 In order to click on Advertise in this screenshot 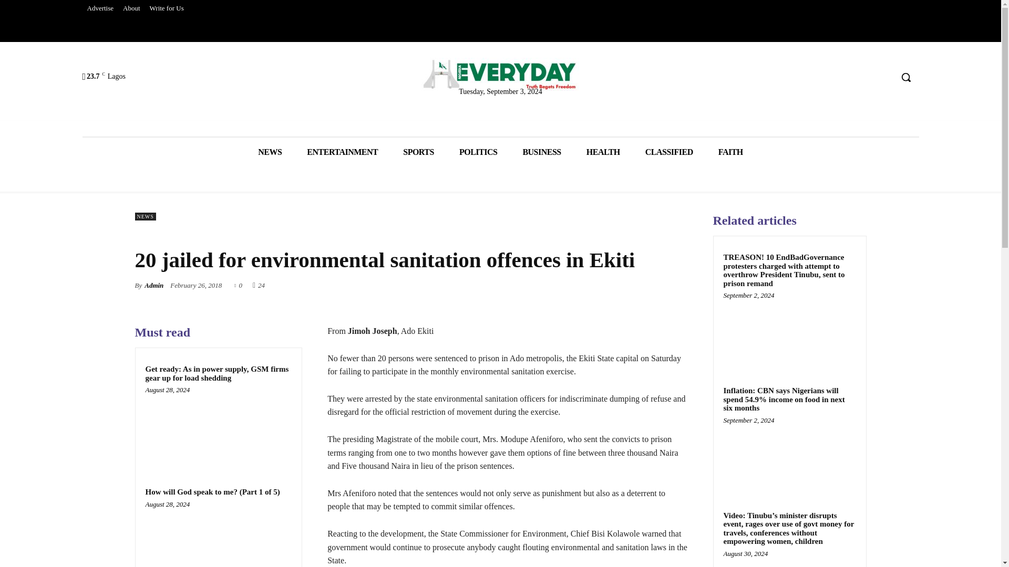, I will do `click(100, 8)`.